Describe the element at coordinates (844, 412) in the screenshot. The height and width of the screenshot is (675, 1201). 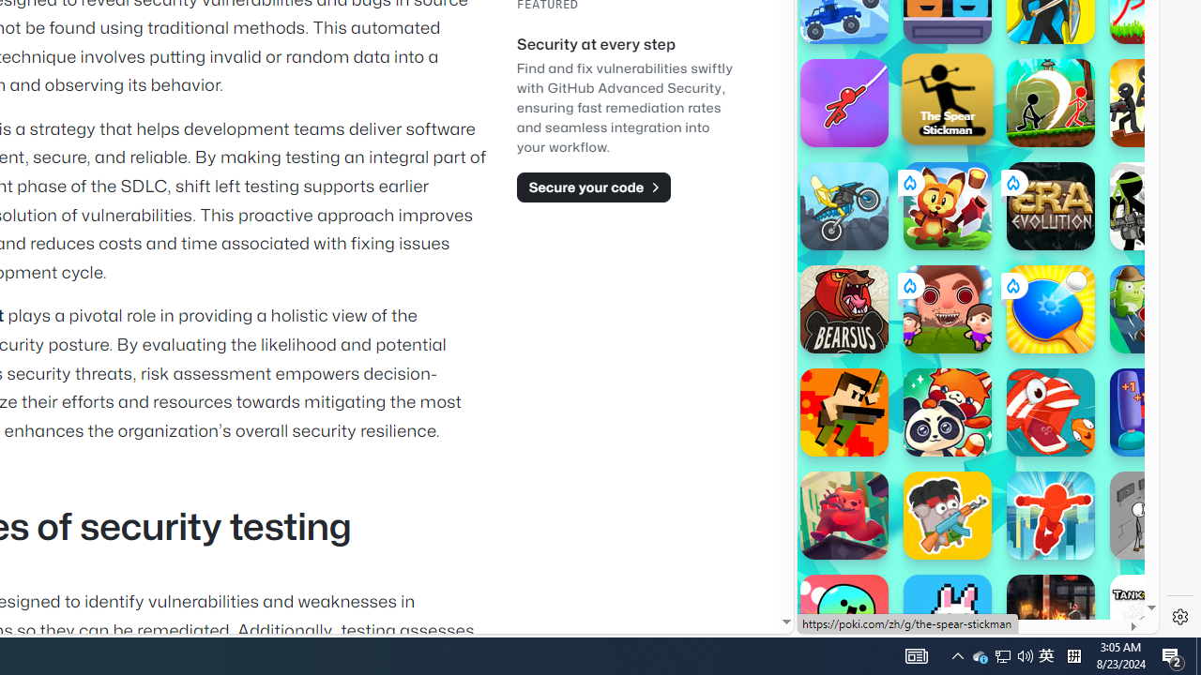
I see `Earth's Greatest Defender Earth's Greatest Defender` at that location.